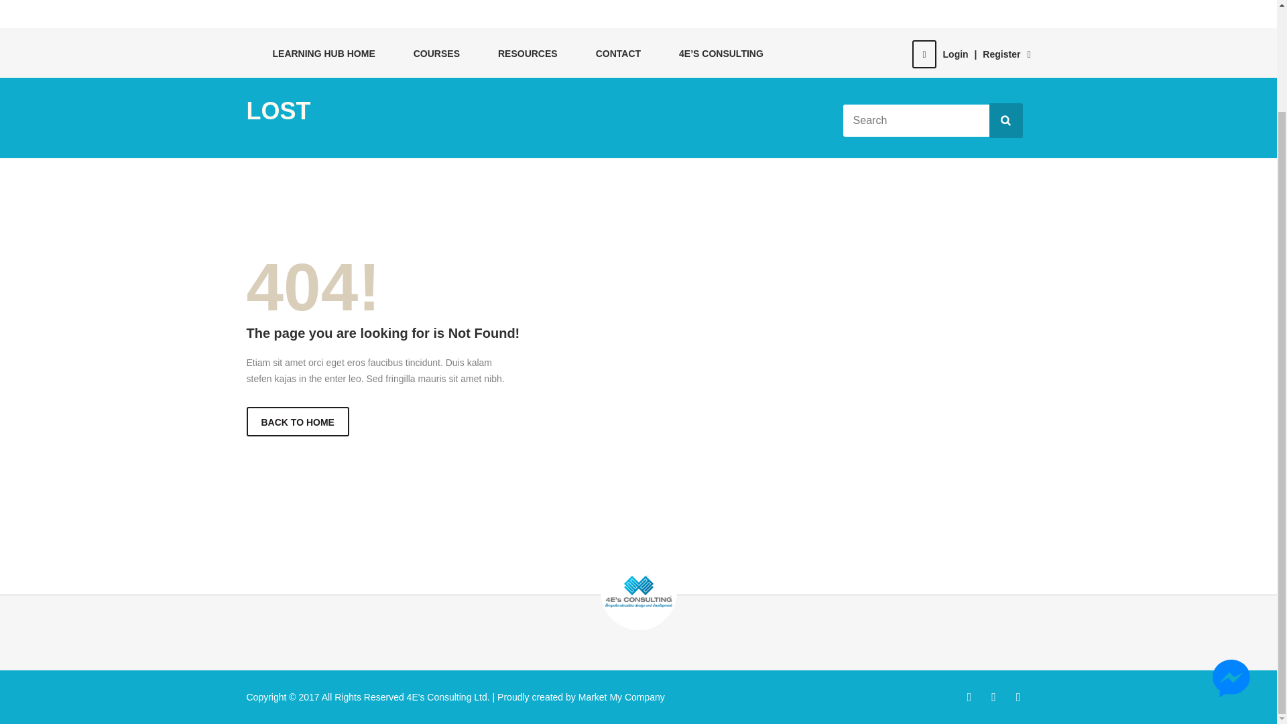 This screenshot has width=1287, height=724. Describe the element at coordinates (638, 591) in the screenshot. I see `Footer Logo` at that location.